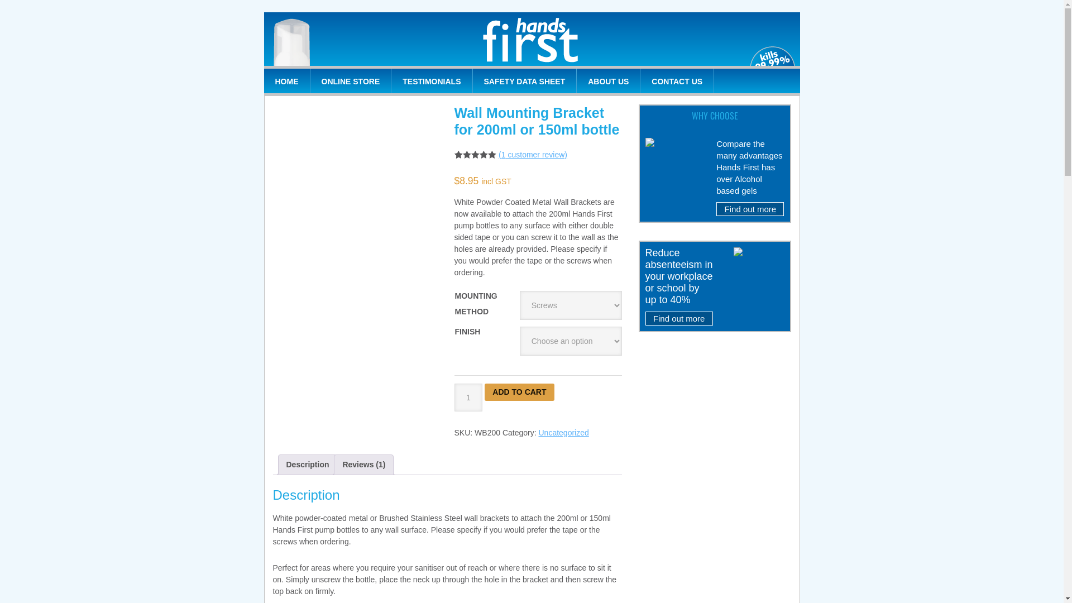 The width and height of the screenshot is (1072, 603). I want to click on SAFETY DATA SHEET, so click(525, 81).